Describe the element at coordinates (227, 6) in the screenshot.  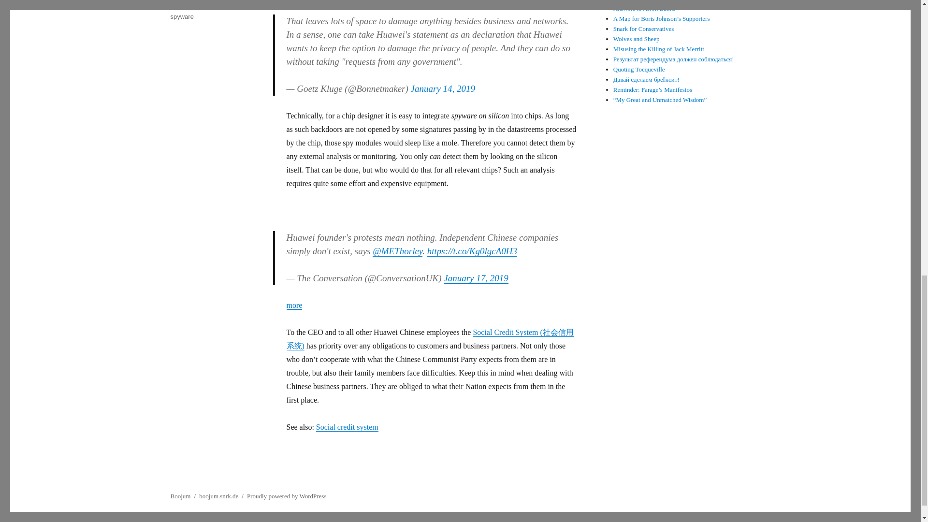
I see `spying` at that location.